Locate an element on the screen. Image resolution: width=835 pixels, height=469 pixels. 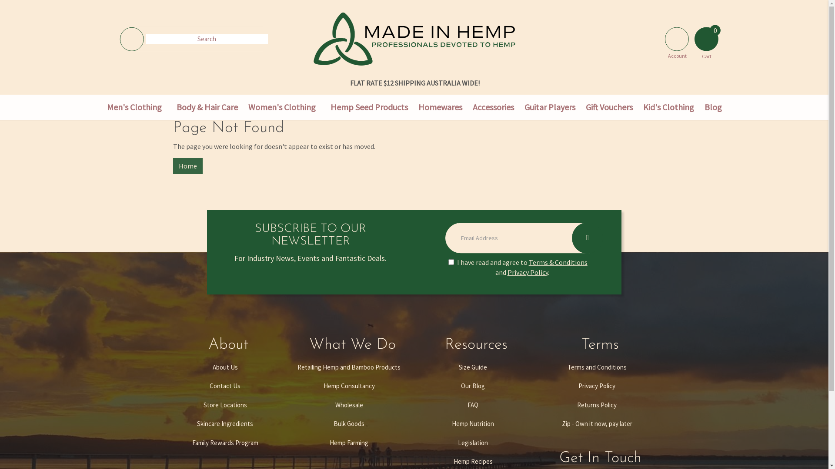
Accessories is located at coordinates (493, 108).